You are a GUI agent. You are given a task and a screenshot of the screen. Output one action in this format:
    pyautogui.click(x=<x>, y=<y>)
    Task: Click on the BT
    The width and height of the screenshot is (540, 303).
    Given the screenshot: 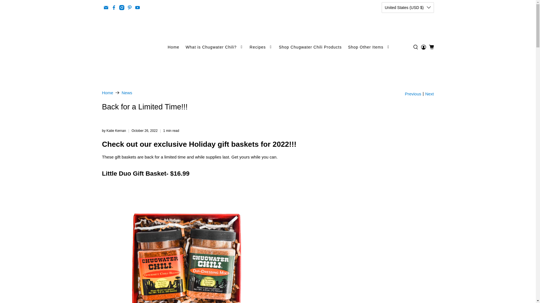 What is the action you would take?
    pyautogui.click(x=406, y=271)
    